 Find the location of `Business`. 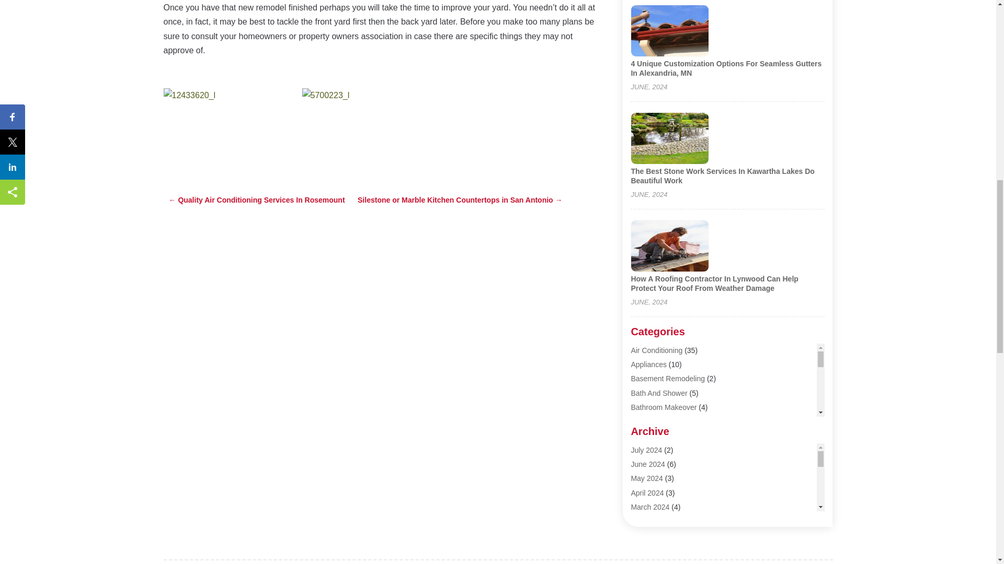

Business is located at coordinates (645, 450).